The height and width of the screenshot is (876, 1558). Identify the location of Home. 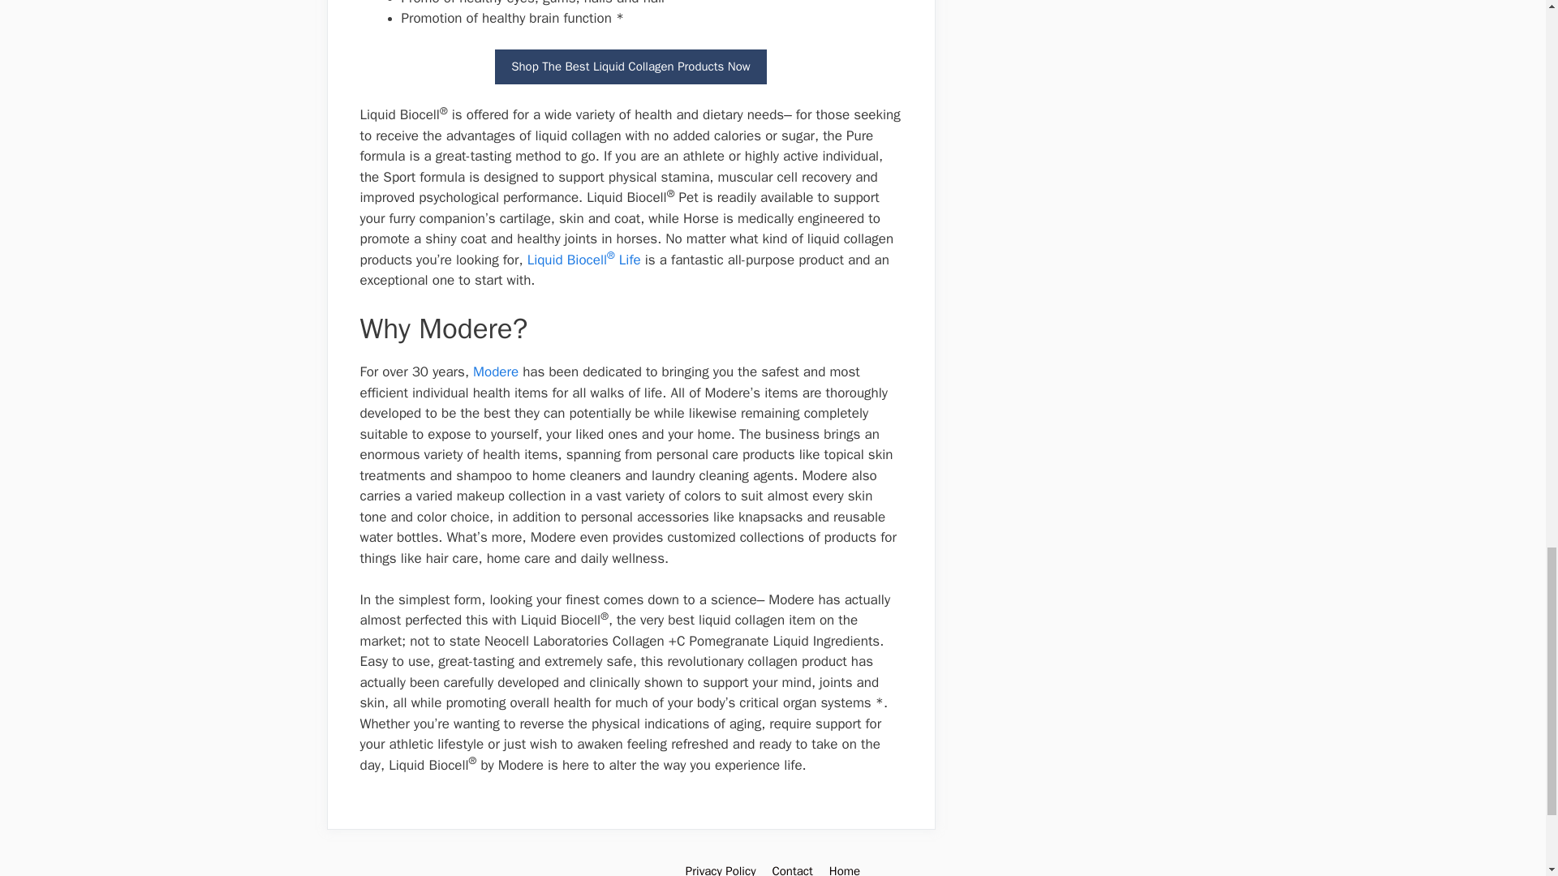
(844, 870).